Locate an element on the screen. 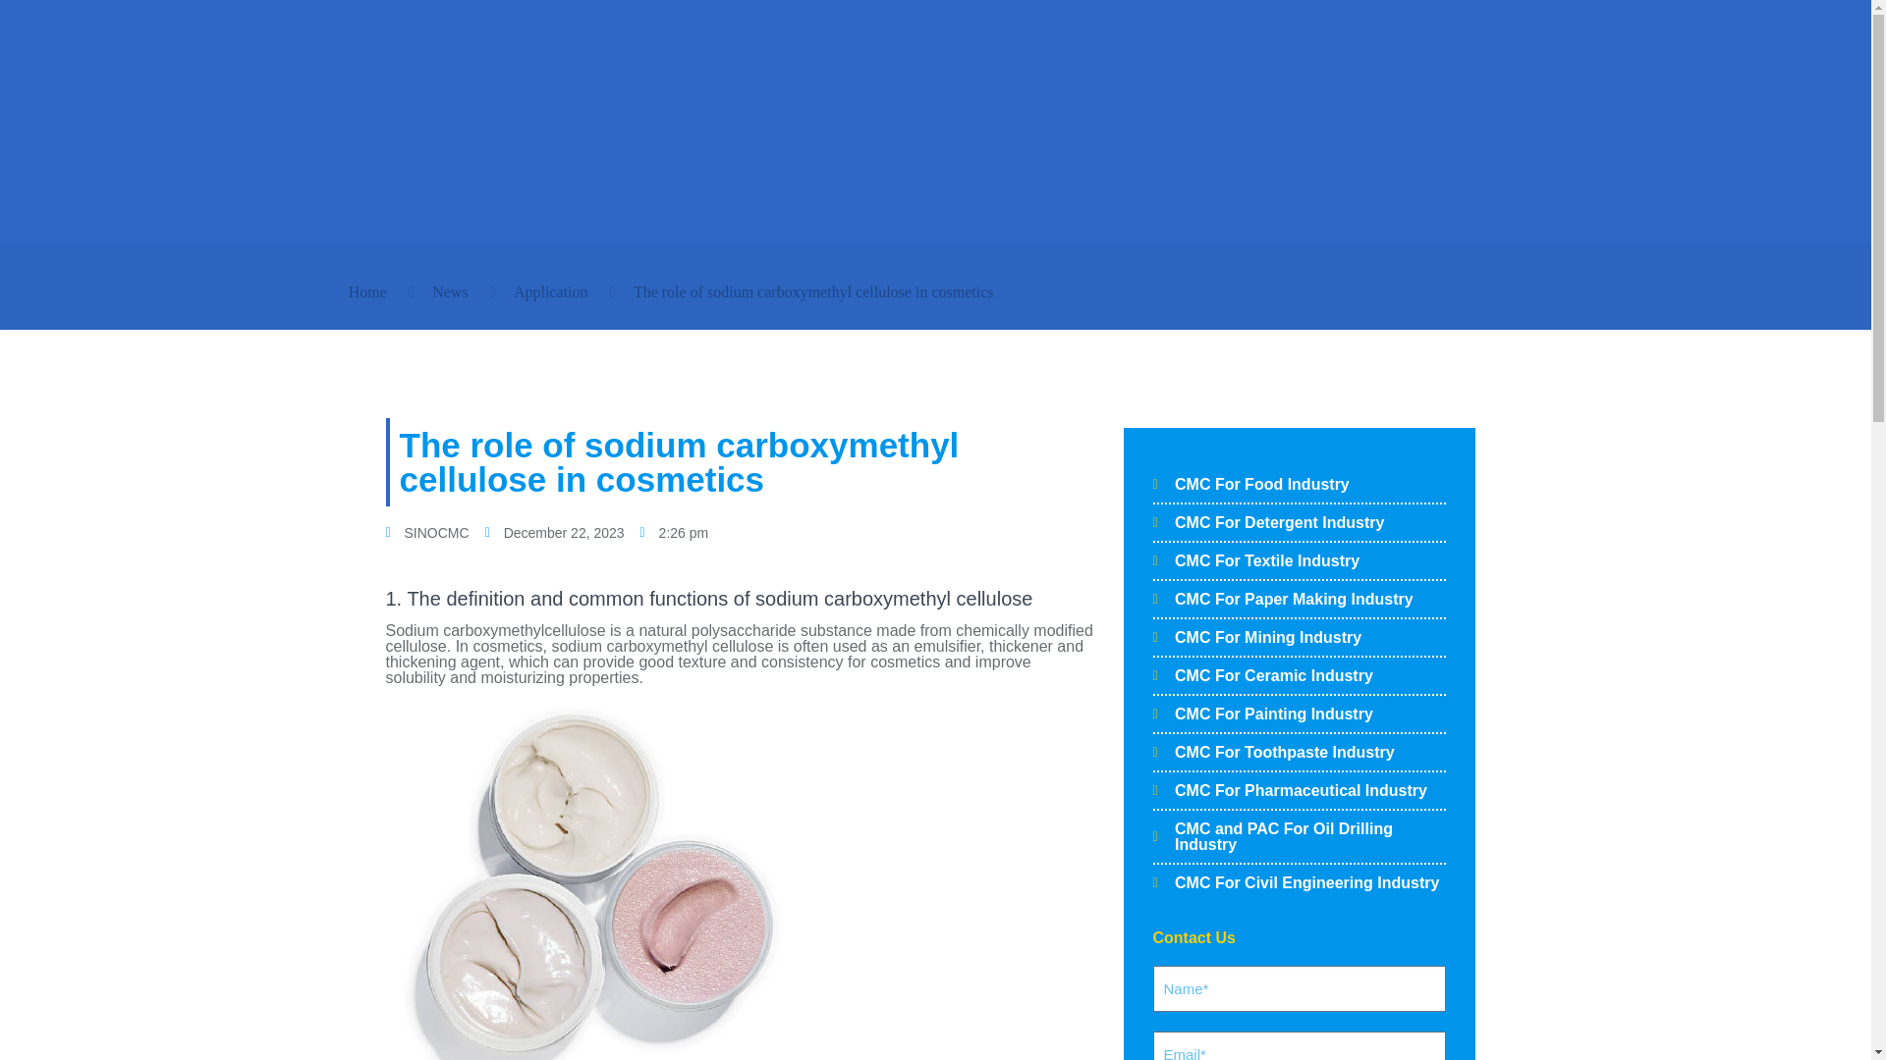 This screenshot has height=1060, width=1886. sodium carboxymethyl cellulose is located at coordinates (894, 599).